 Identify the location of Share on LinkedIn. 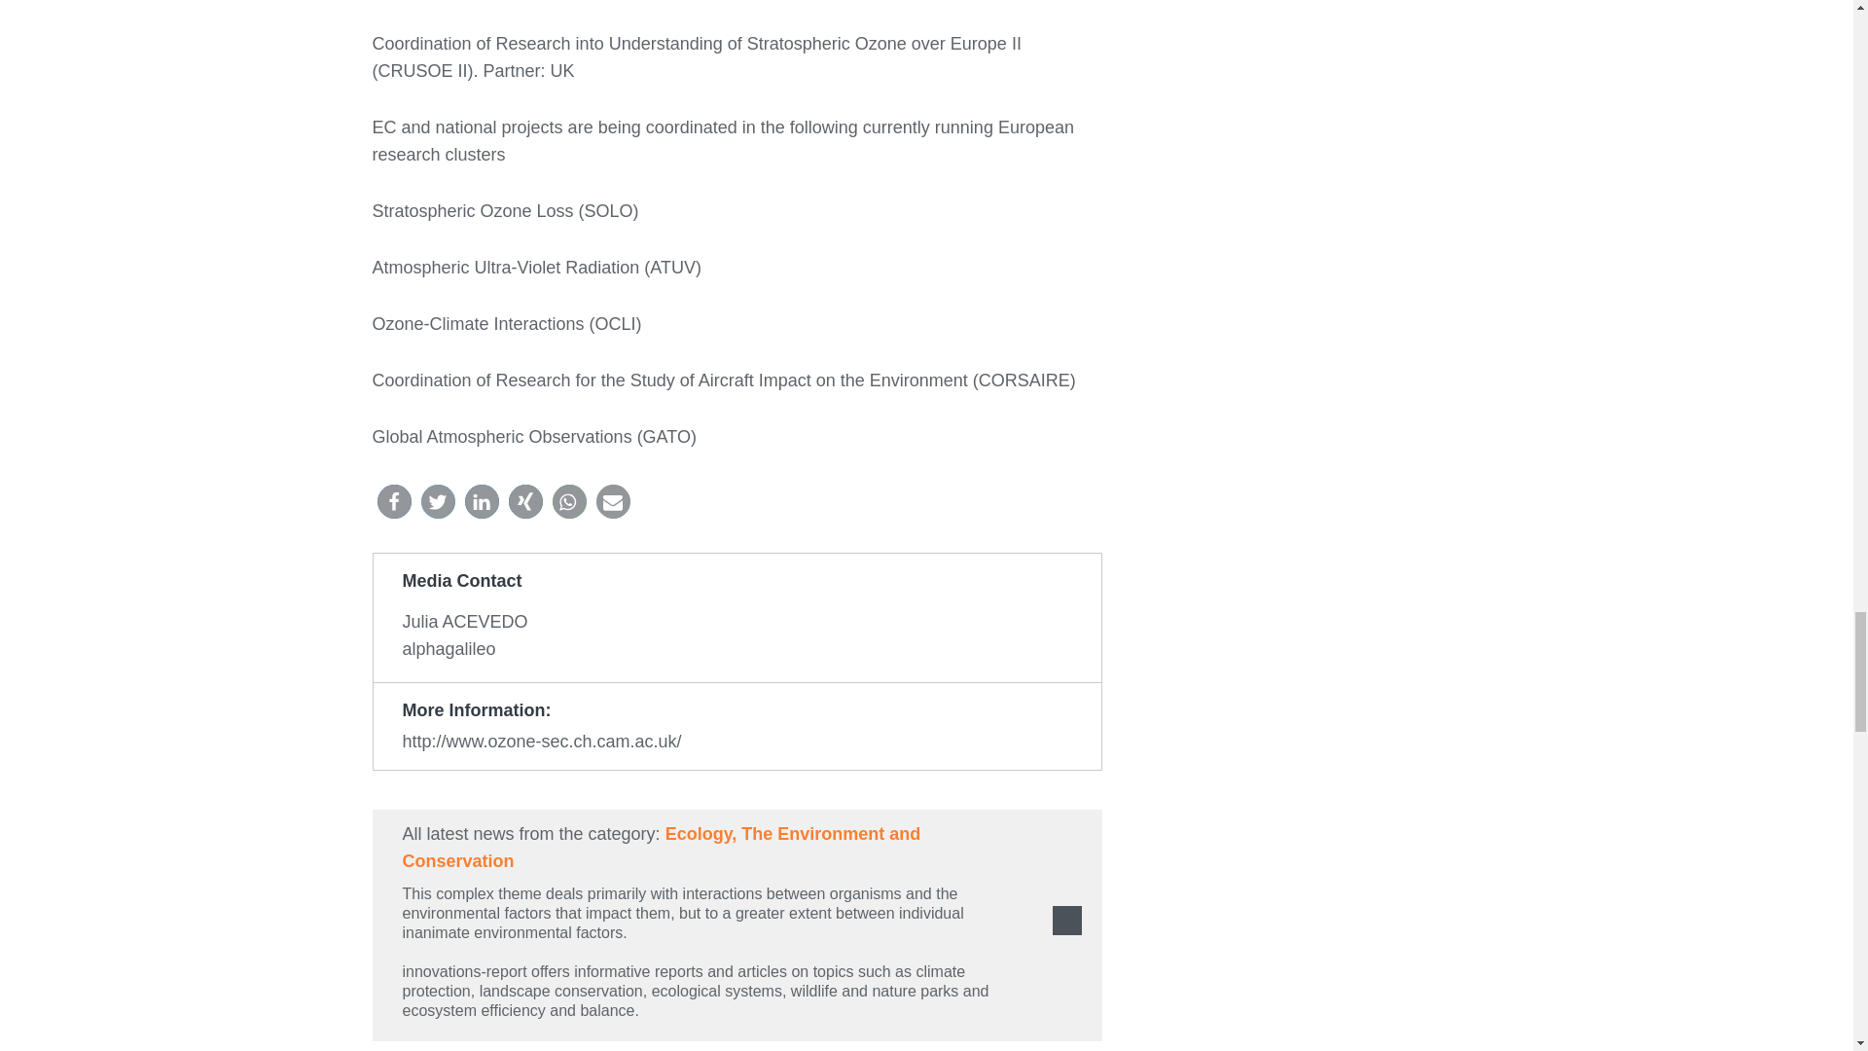
(482, 501).